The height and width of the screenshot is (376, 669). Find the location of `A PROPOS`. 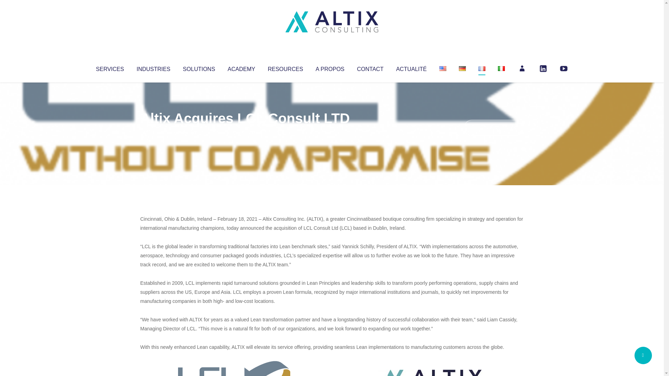

A PROPOS is located at coordinates (330, 68).